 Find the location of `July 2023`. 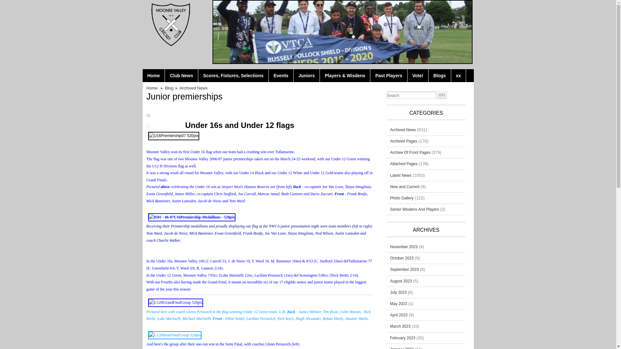

July 2023 is located at coordinates (398, 292).